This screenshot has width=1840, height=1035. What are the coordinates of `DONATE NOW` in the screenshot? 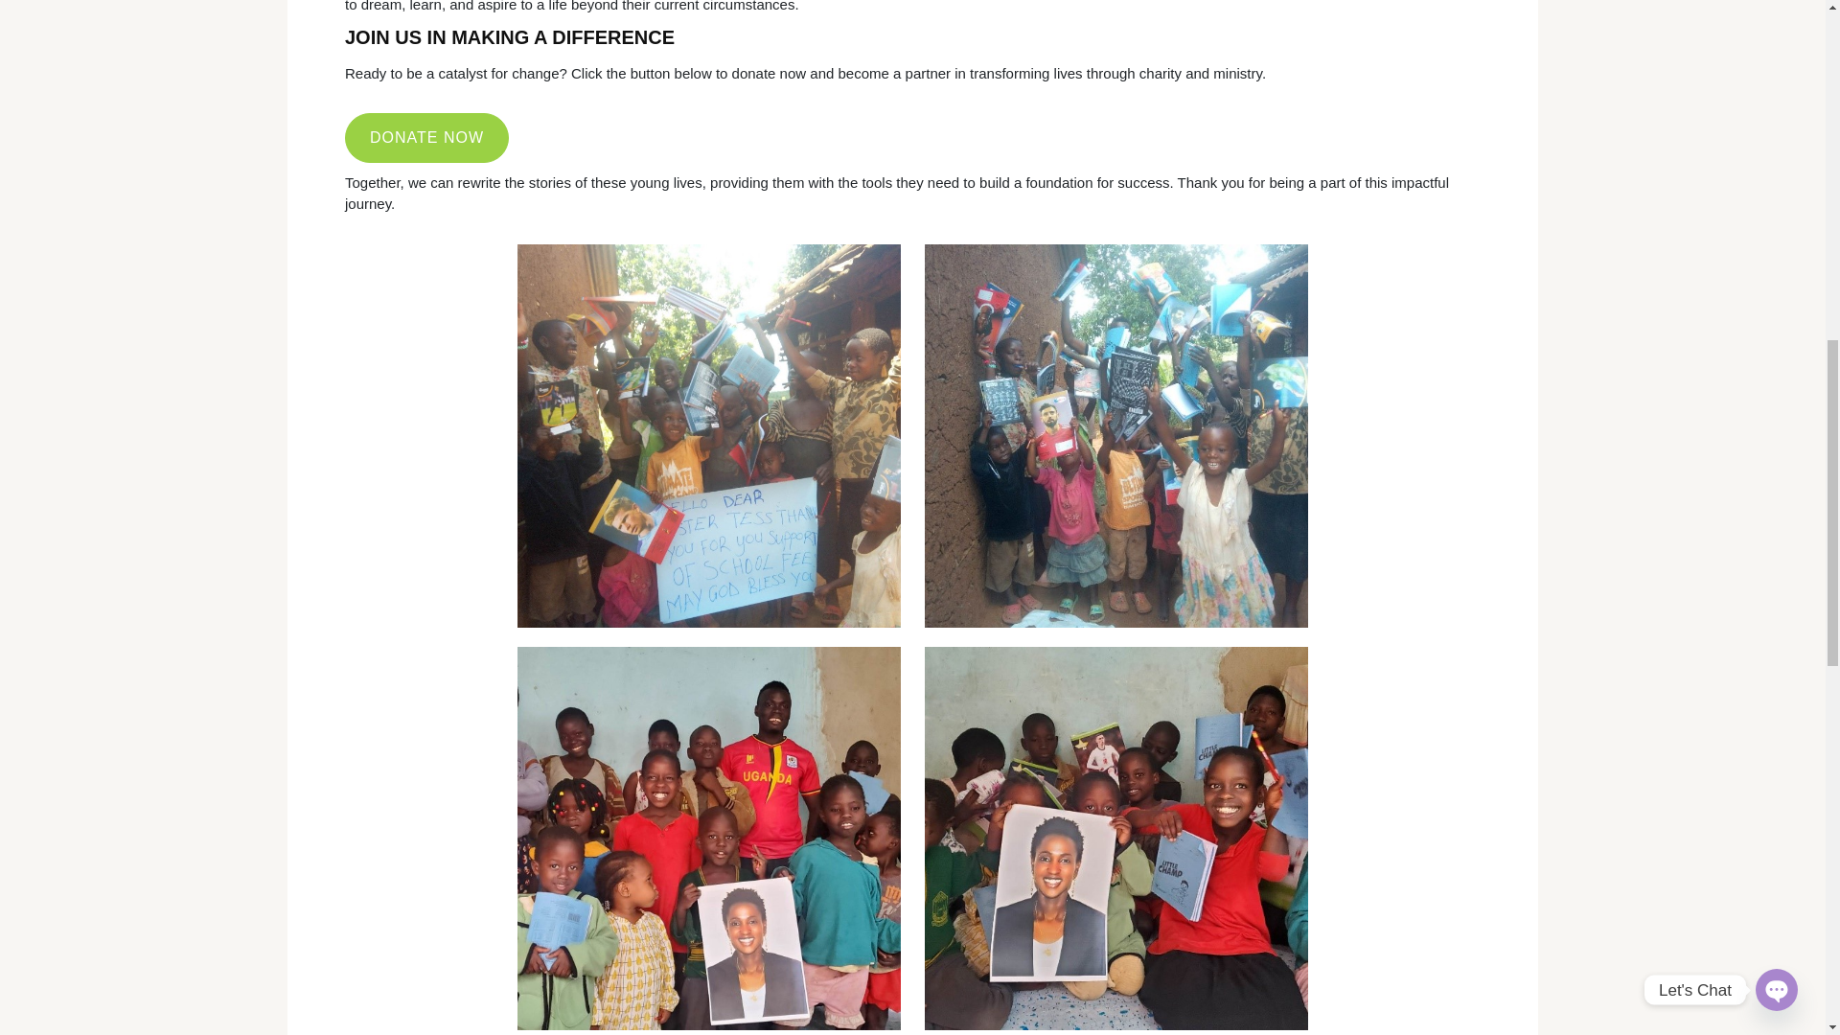 It's located at (427, 137).